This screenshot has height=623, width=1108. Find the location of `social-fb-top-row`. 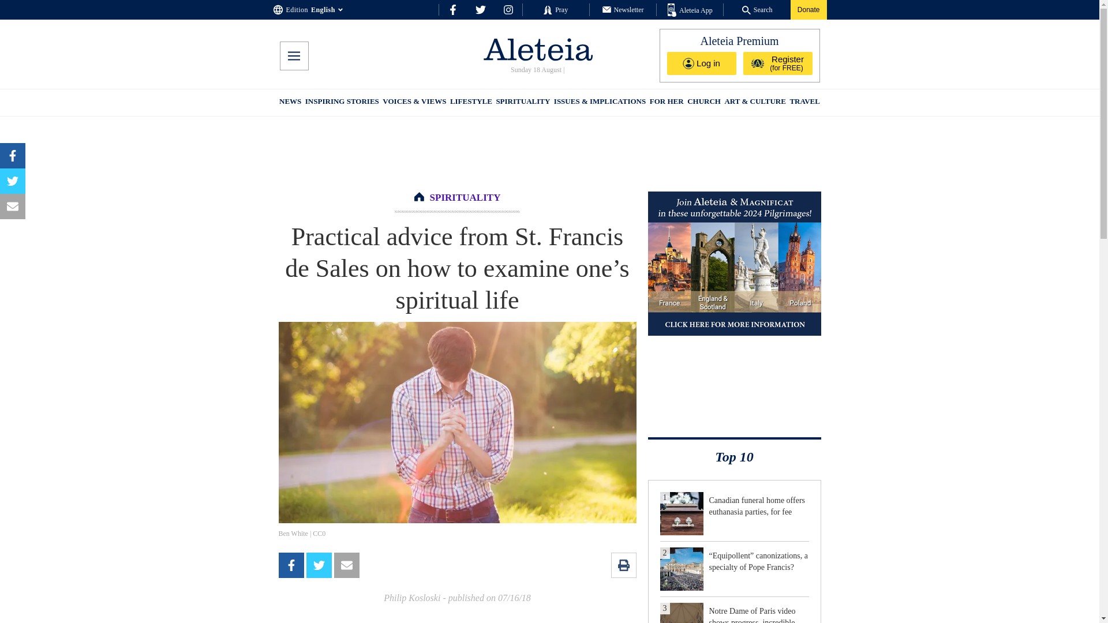

social-fb-top-row is located at coordinates (452, 9).